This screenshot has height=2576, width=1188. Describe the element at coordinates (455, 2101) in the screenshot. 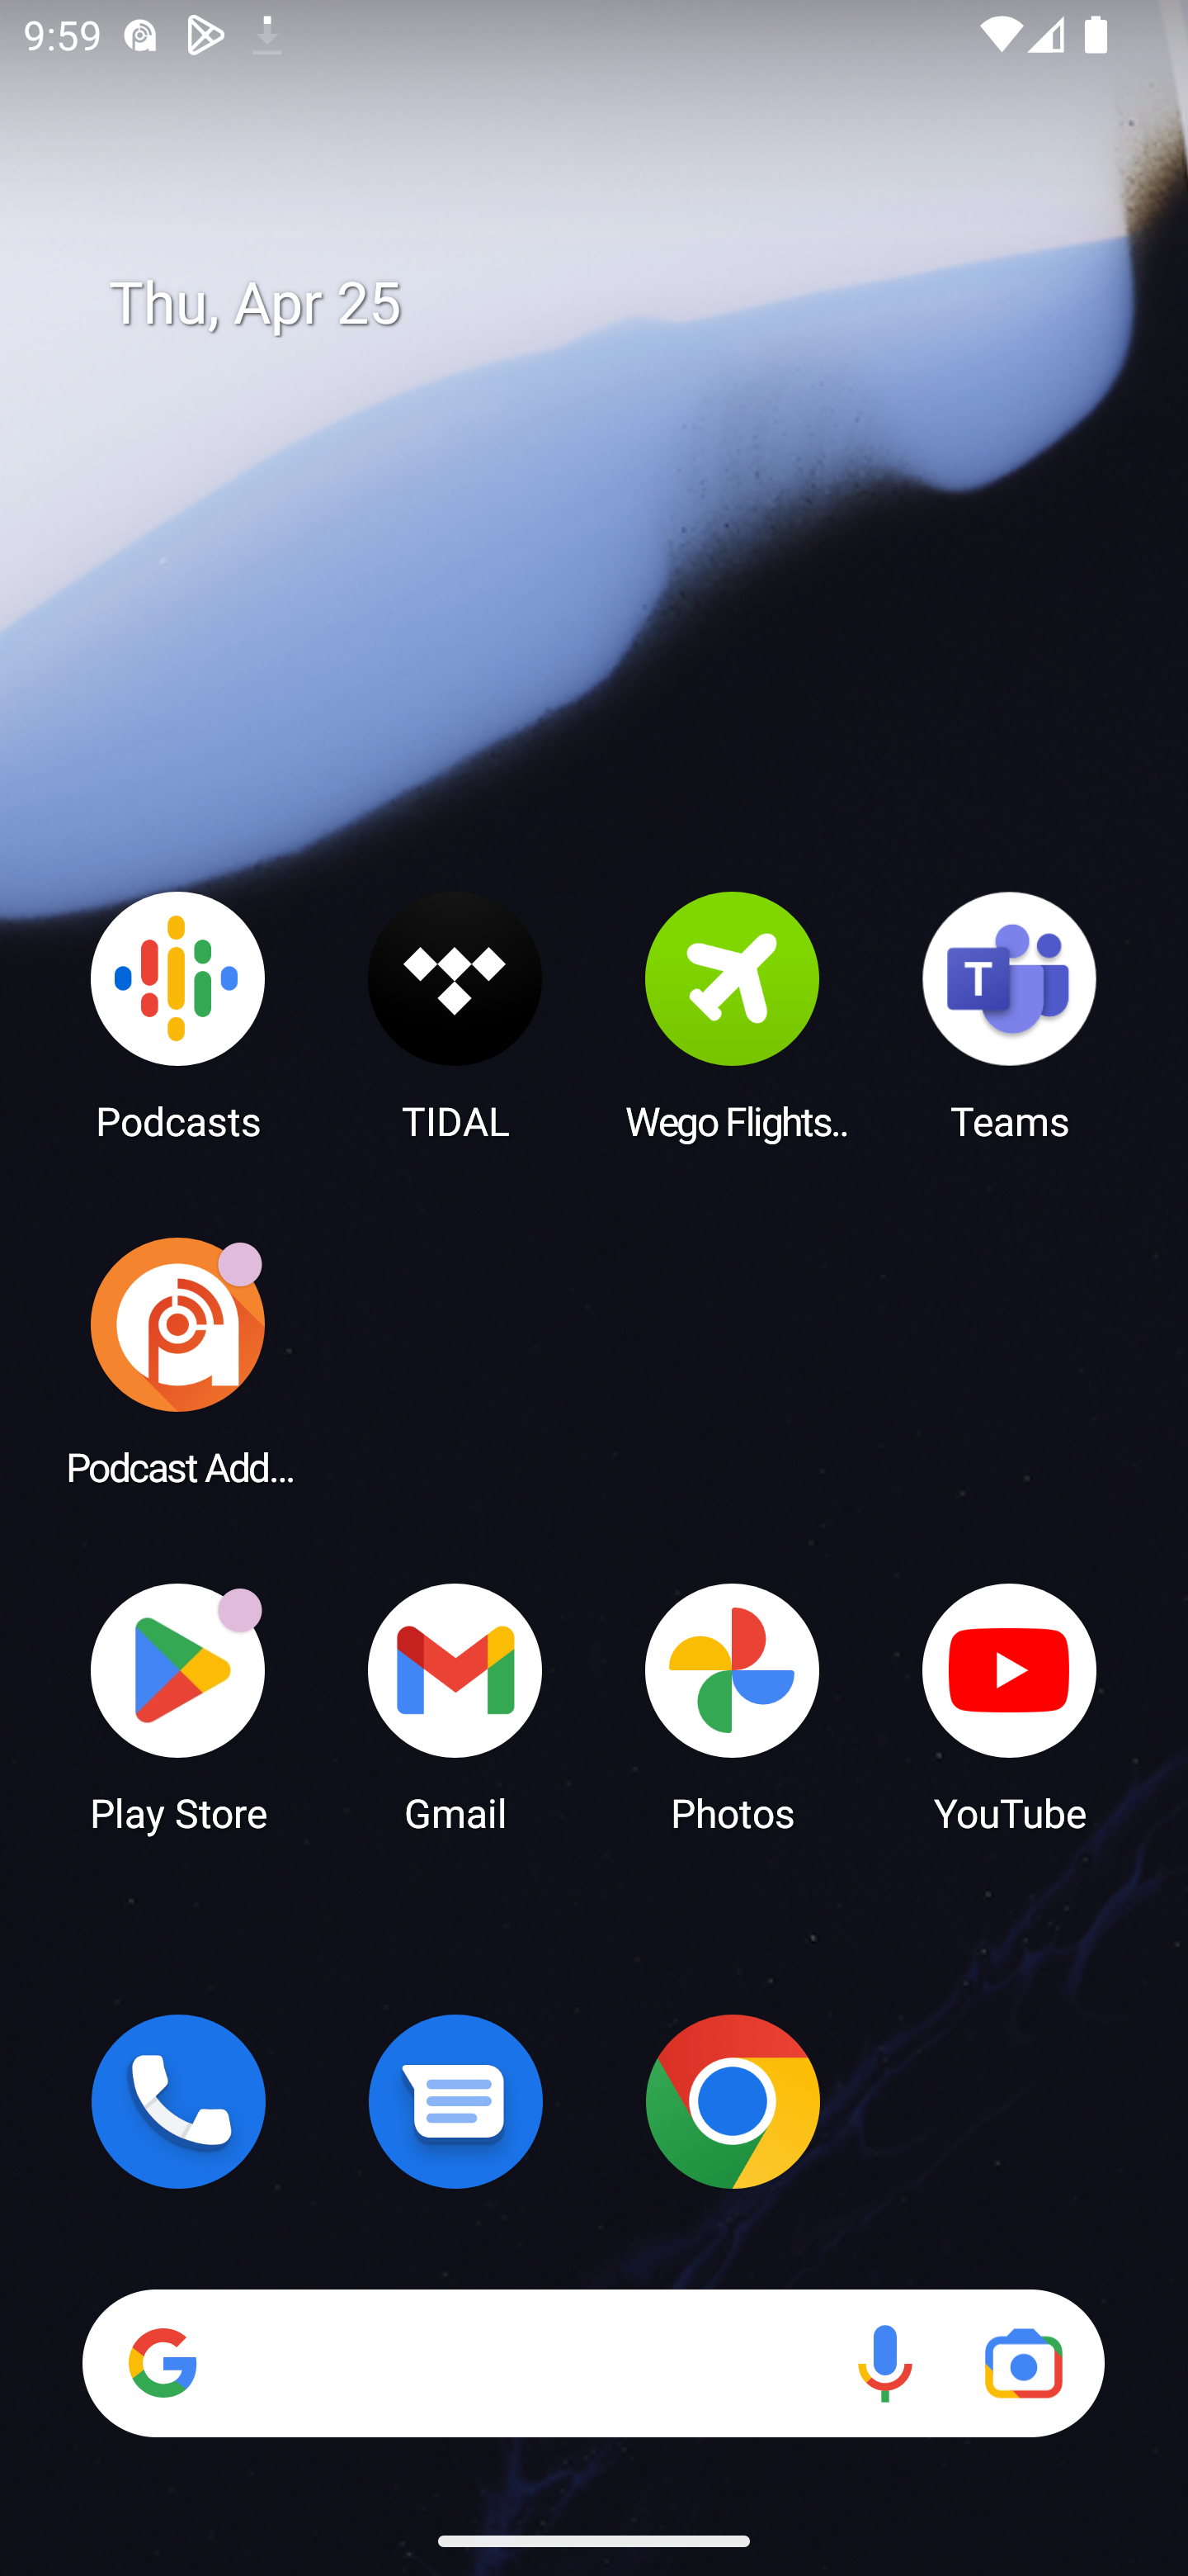

I see `Messages` at that location.